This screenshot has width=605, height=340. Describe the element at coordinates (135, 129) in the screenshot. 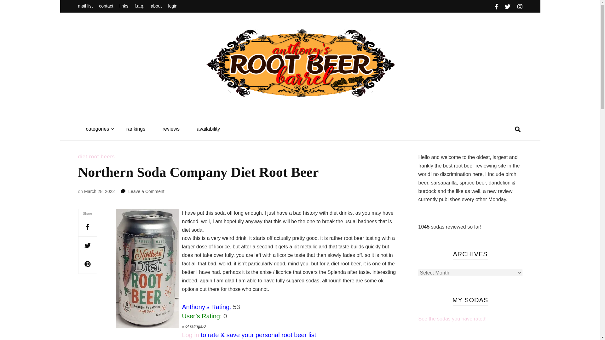

I see `rankings` at that location.